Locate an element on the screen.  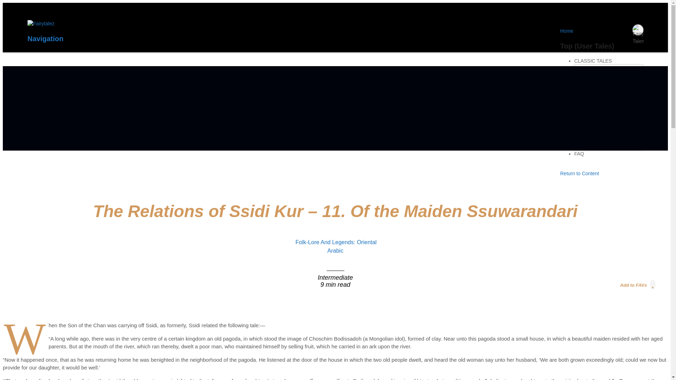
Story Index is located at coordinates (593, 132).